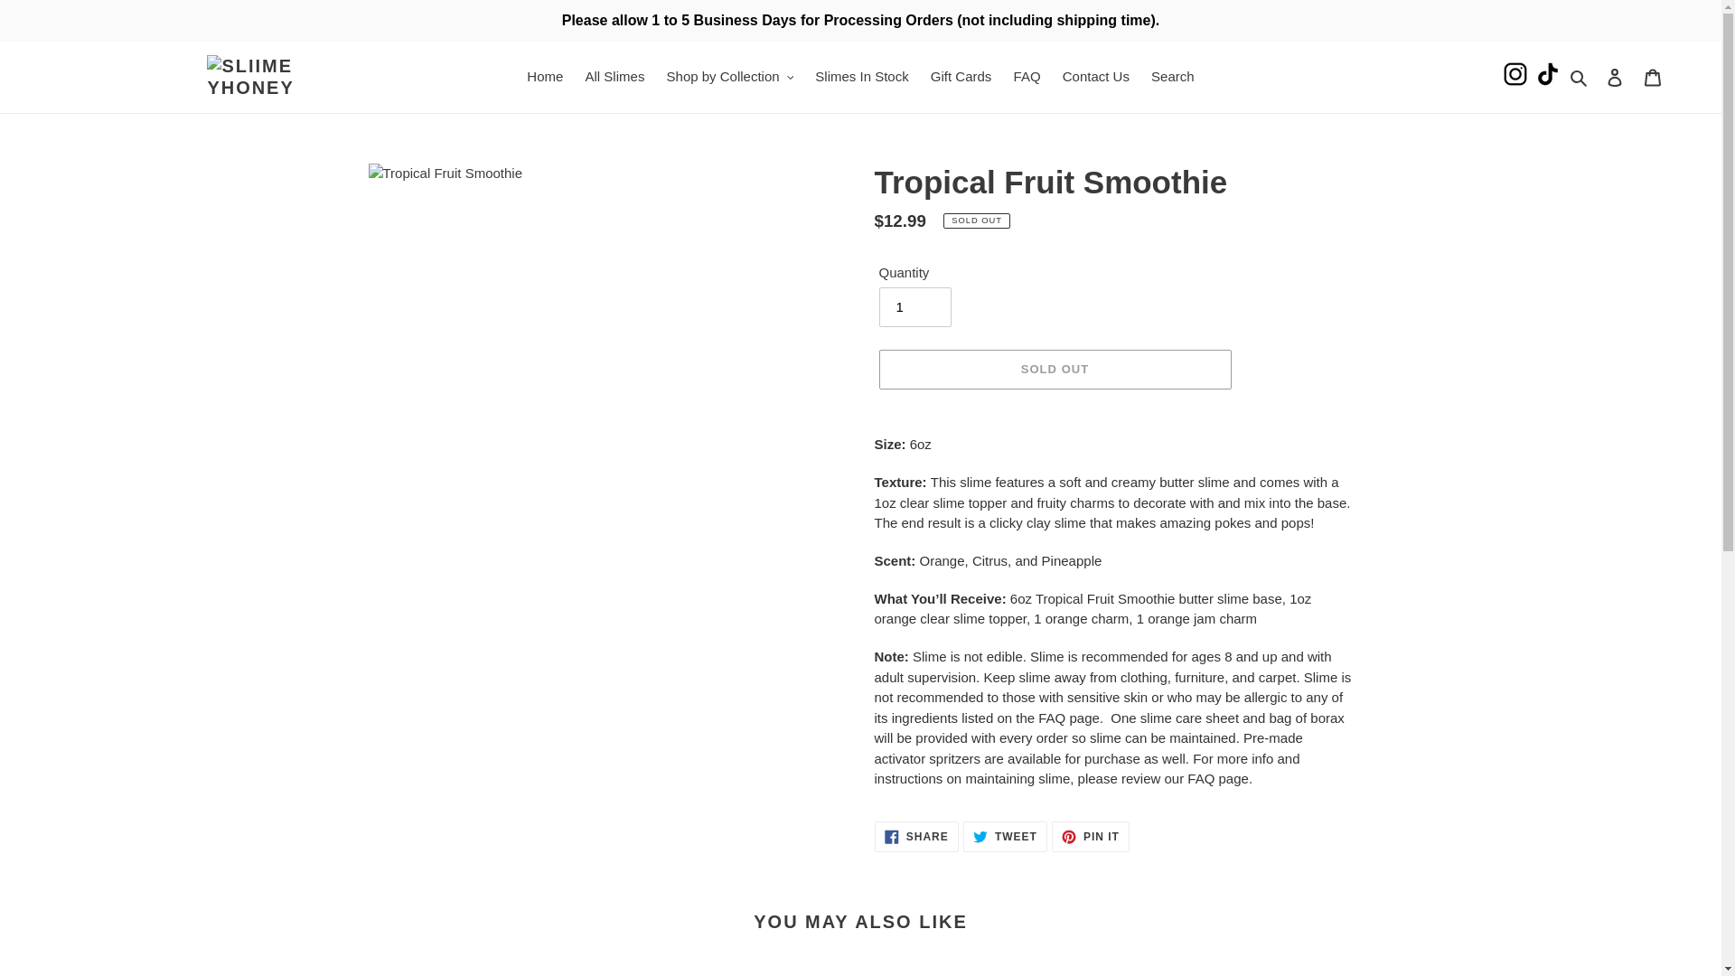  Describe the element at coordinates (1615, 76) in the screenshot. I see `Log in` at that location.